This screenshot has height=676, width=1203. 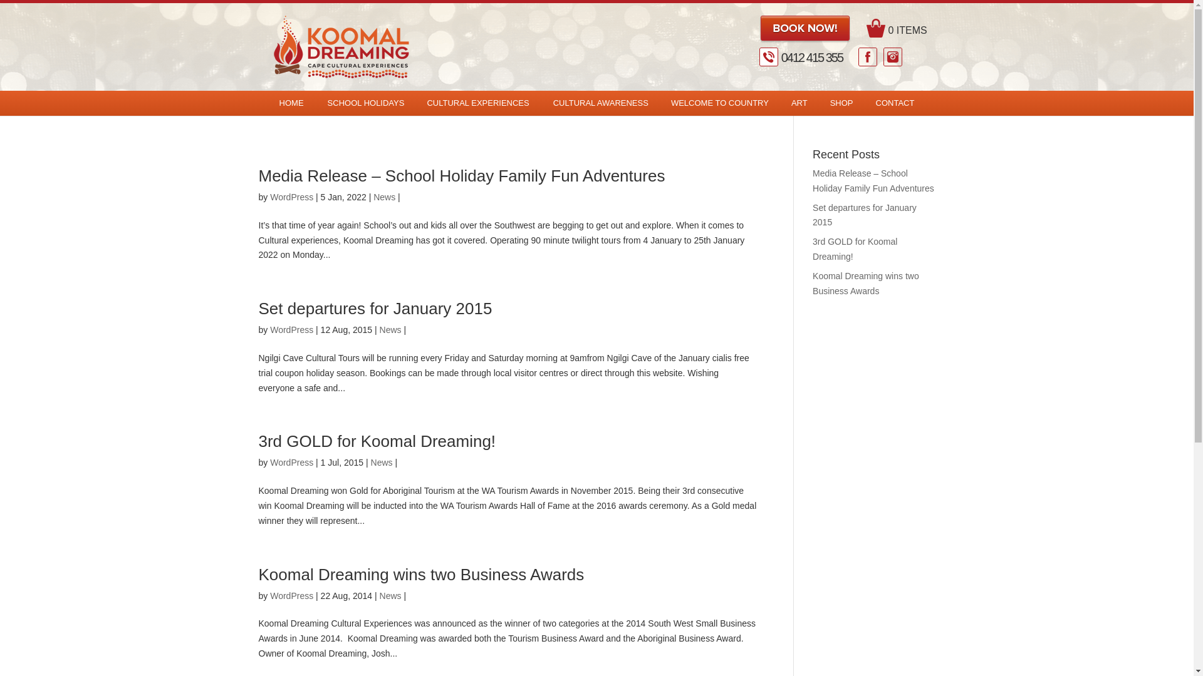 What do you see at coordinates (895, 103) in the screenshot?
I see `CONTACT` at bounding box center [895, 103].